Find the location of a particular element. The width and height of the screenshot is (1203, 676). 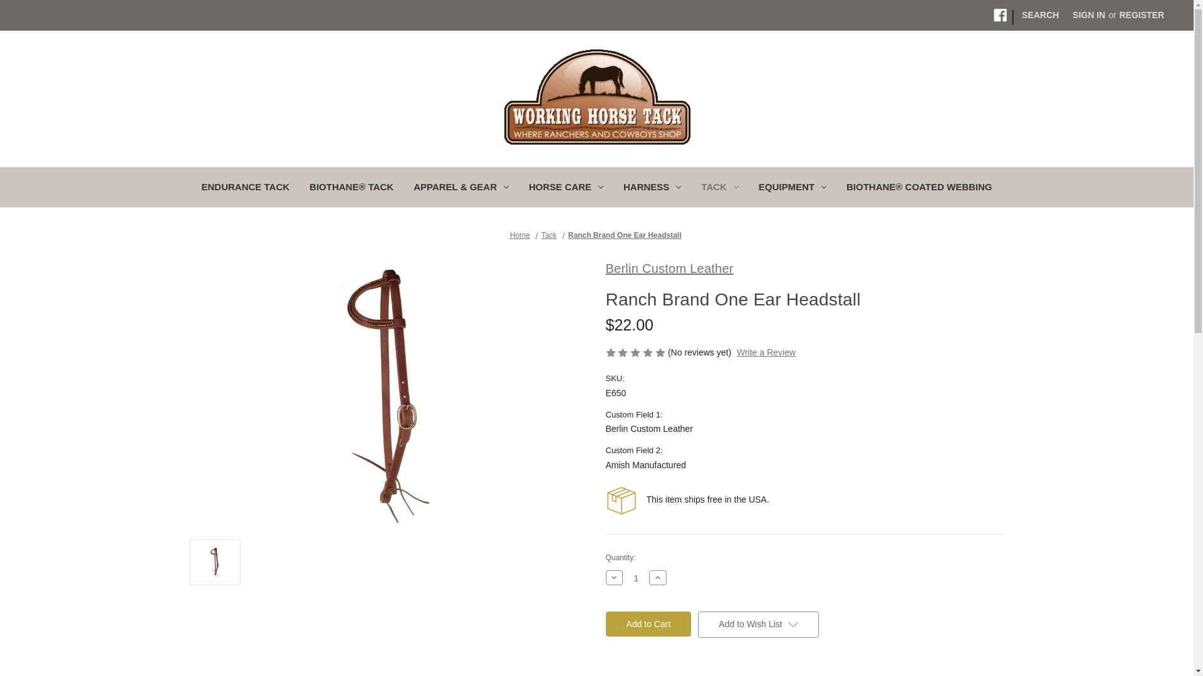

HORSE CARE is located at coordinates (566, 188).